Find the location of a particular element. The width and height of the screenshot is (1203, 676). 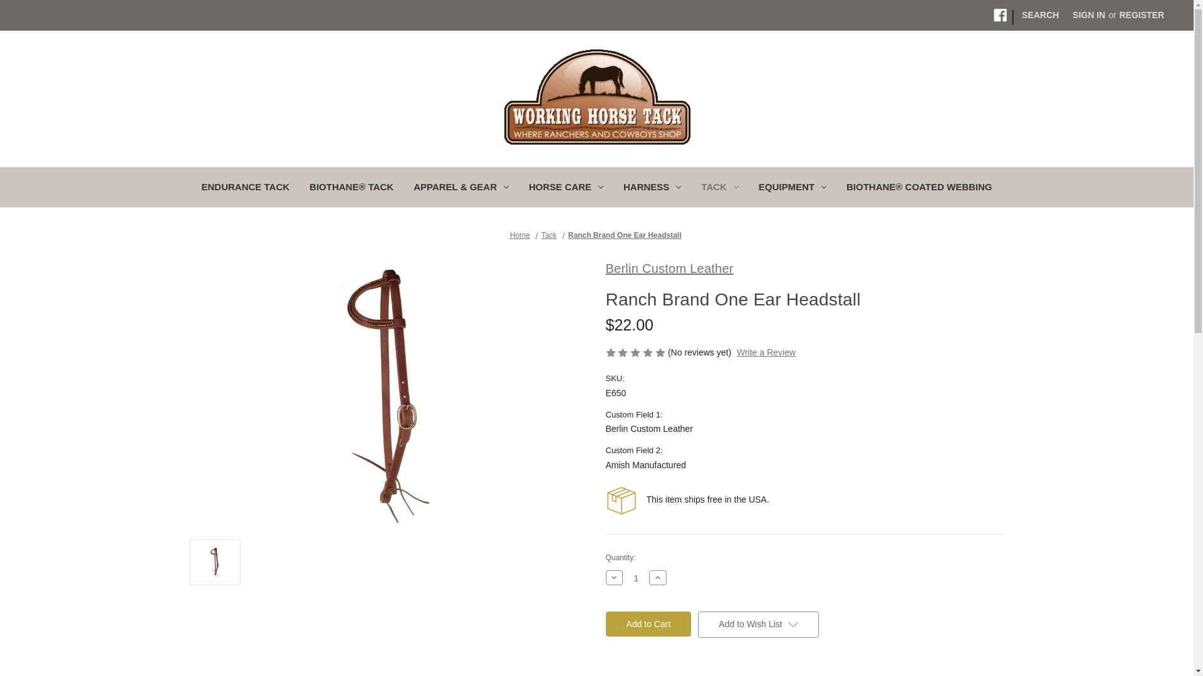

HORSE CARE is located at coordinates (566, 188).